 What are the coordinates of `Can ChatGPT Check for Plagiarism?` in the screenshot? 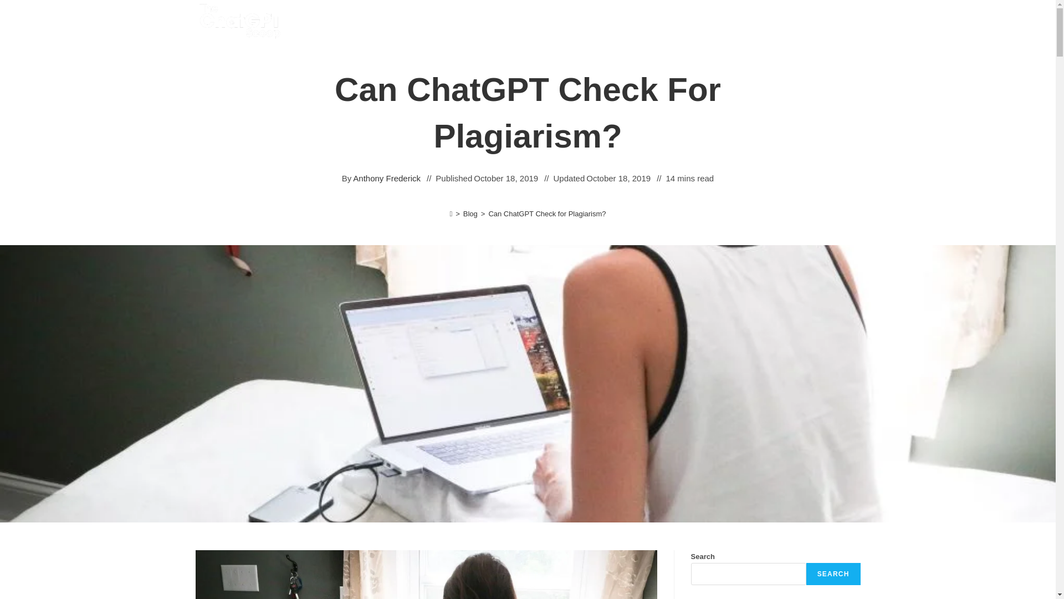 It's located at (546, 214).